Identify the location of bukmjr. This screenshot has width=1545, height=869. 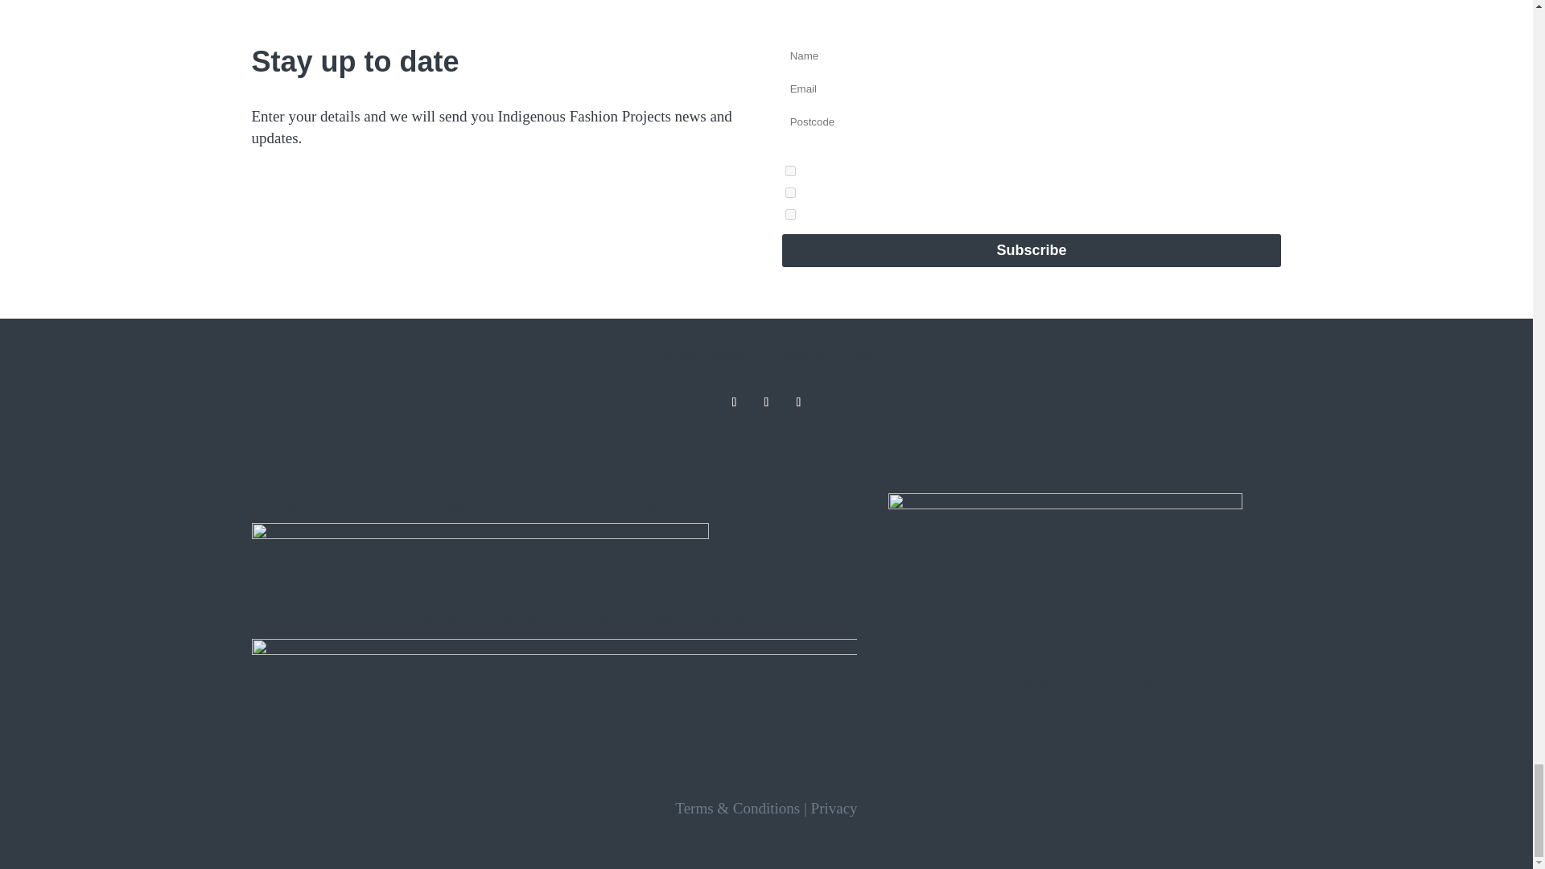
(790, 193).